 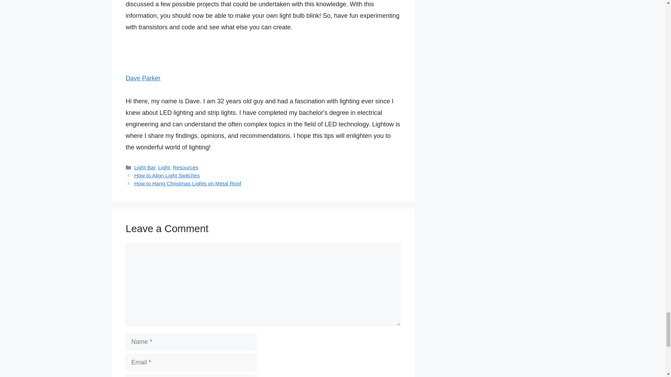 I want to click on Resources, so click(x=186, y=167).